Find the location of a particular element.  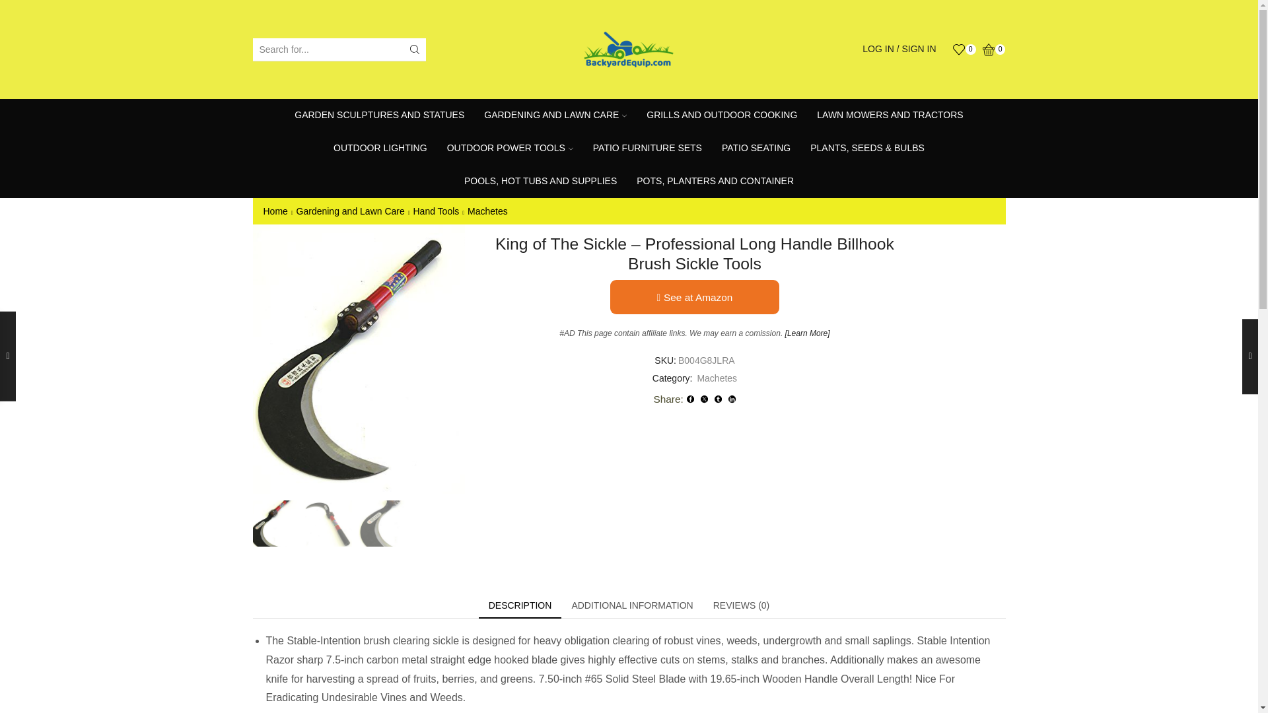

0 is located at coordinates (994, 49).